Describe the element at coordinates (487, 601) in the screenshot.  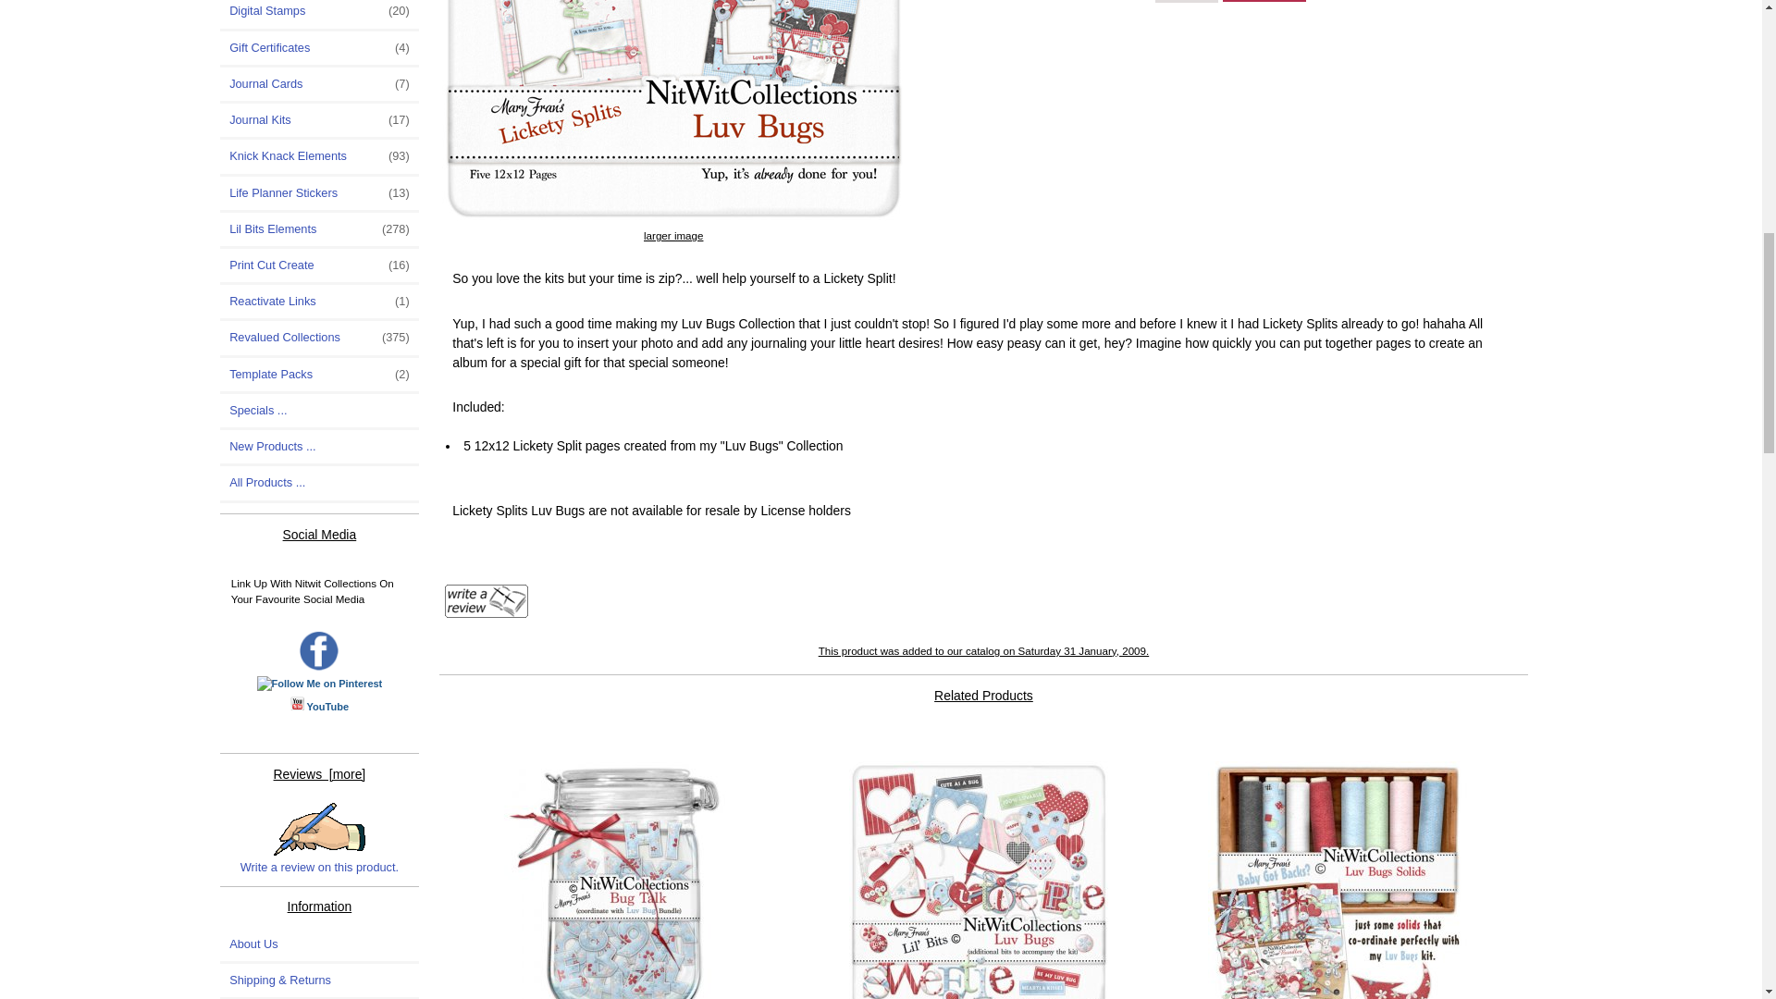
I see `Write Review` at that location.